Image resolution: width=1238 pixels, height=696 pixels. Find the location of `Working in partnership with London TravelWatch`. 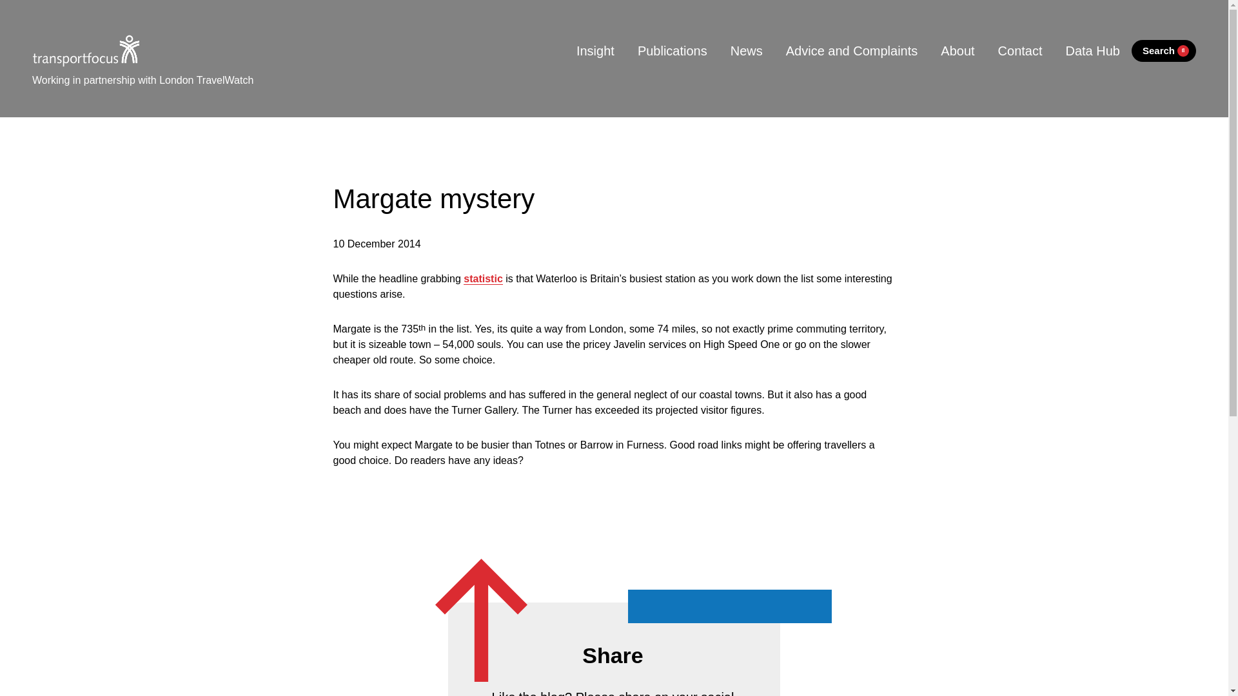

Working in partnership with London TravelWatch is located at coordinates (142, 77).